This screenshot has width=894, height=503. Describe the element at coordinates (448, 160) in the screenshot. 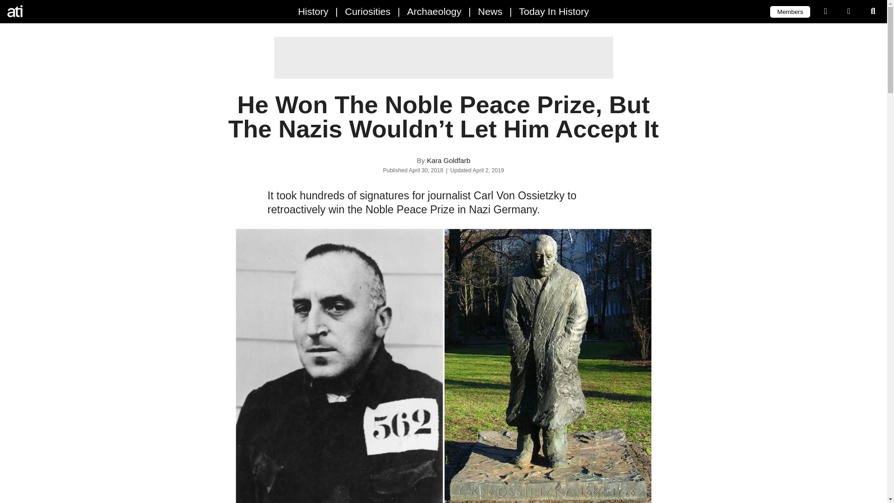

I see `Kara Goldfarb` at that location.